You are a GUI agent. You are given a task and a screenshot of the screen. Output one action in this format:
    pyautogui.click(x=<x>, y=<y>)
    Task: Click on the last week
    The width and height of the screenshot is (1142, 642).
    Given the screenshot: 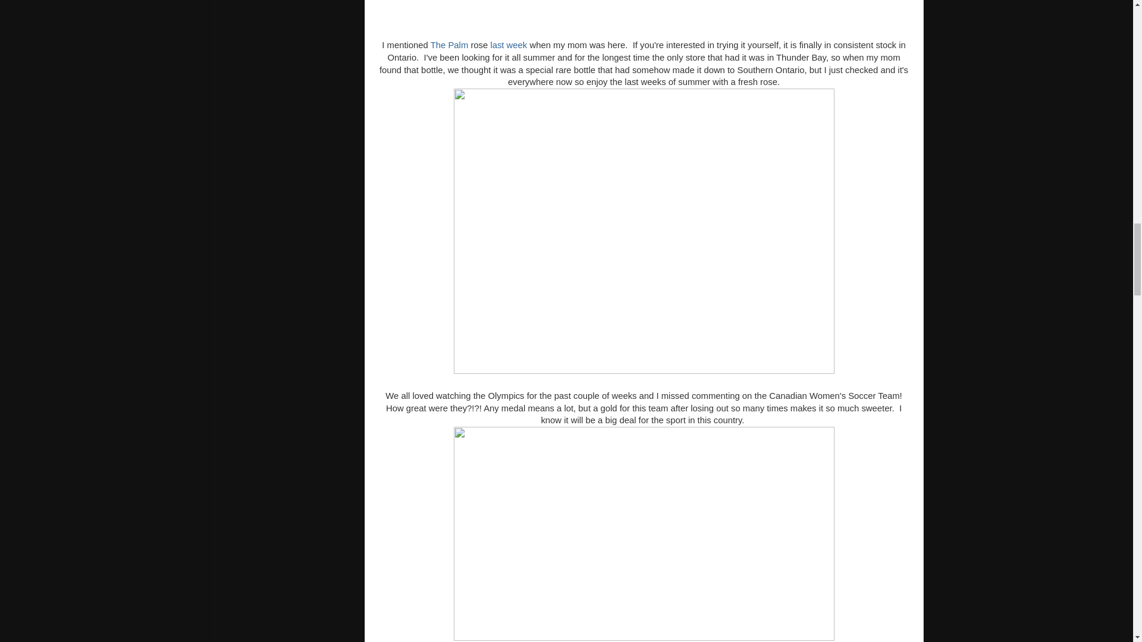 What is the action you would take?
    pyautogui.click(x=508, y=45)
    